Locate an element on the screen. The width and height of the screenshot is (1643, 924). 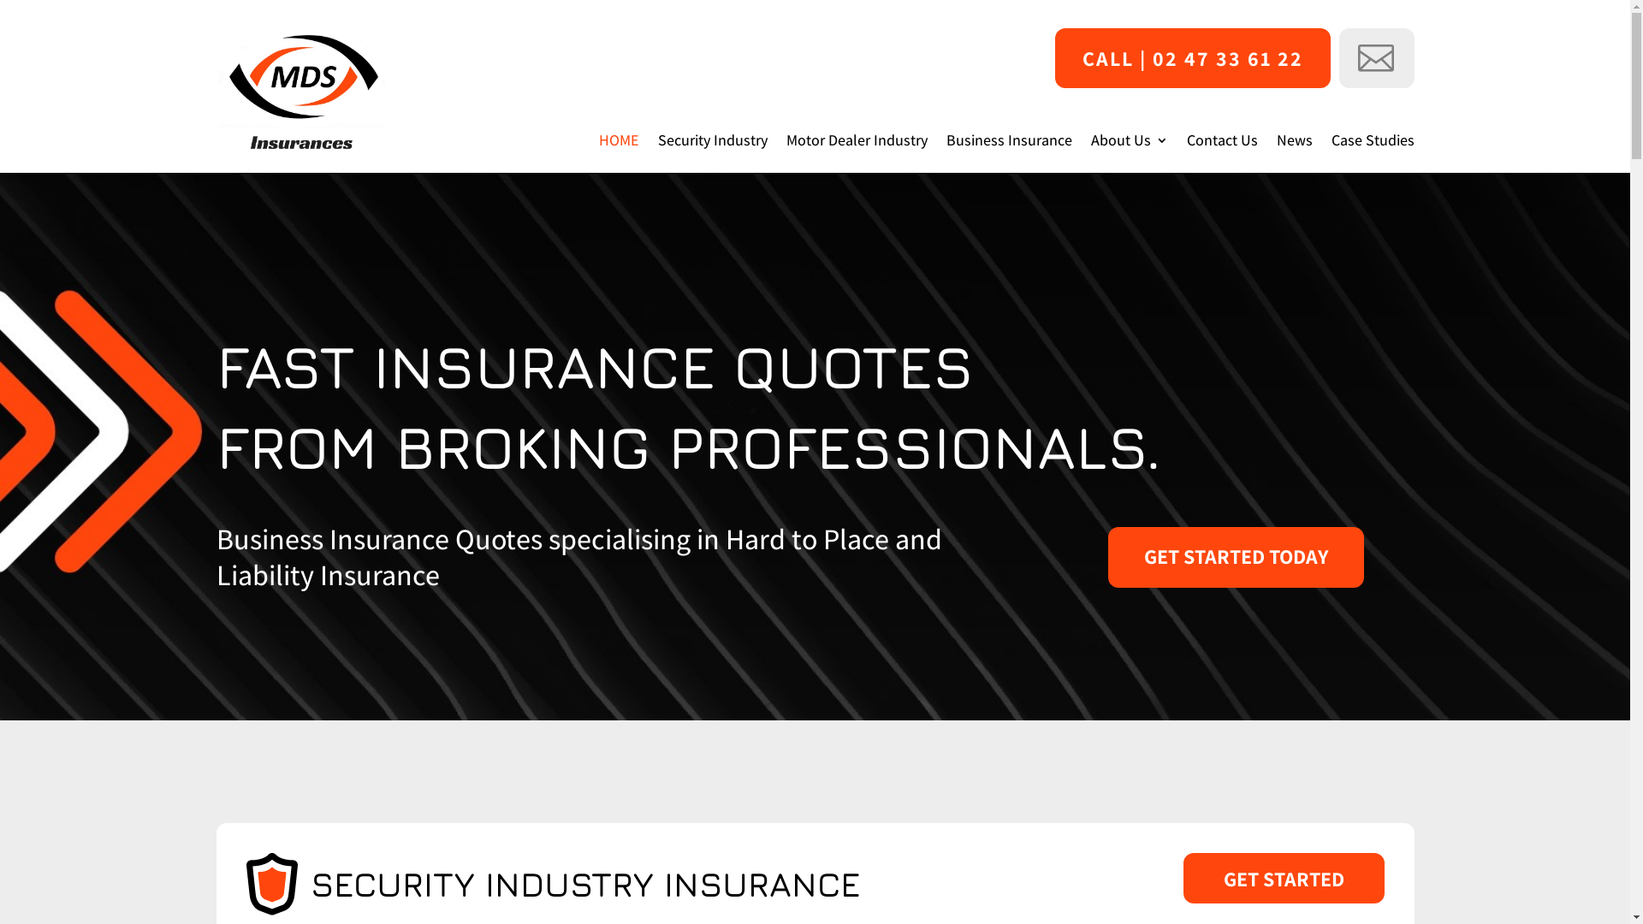
HOME is located at coordinates (620, 144).